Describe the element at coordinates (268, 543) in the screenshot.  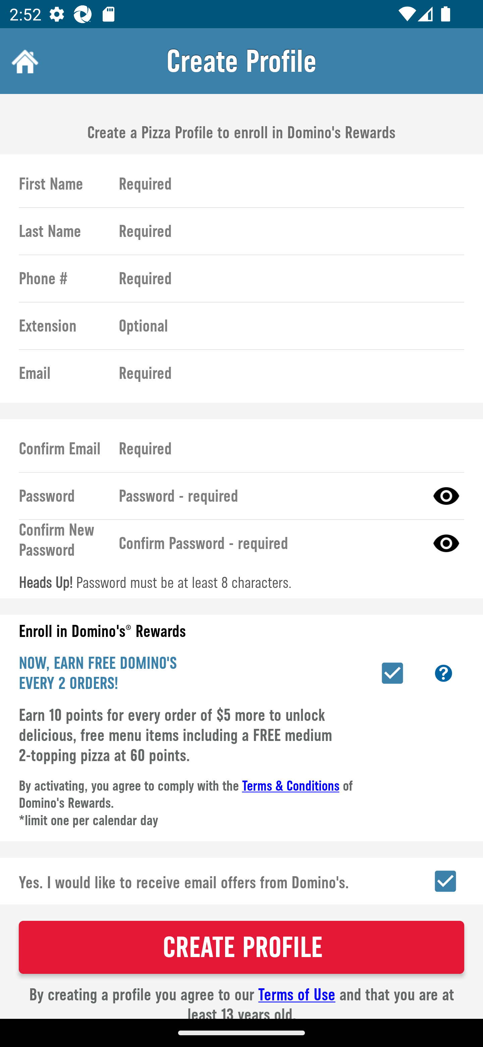
I see `Confirm Password - required` at that location.